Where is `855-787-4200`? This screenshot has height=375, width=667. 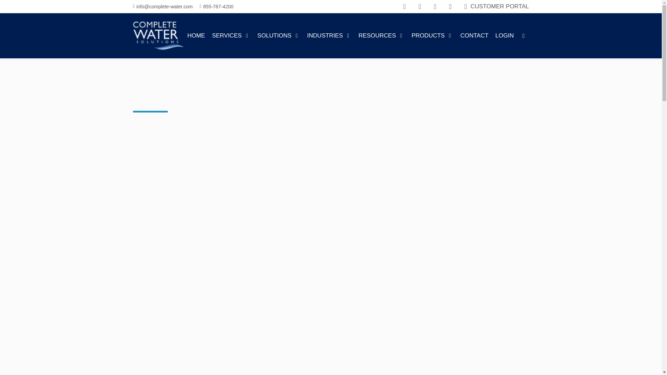 855-787-4200 is located at coordinates (218, 6).